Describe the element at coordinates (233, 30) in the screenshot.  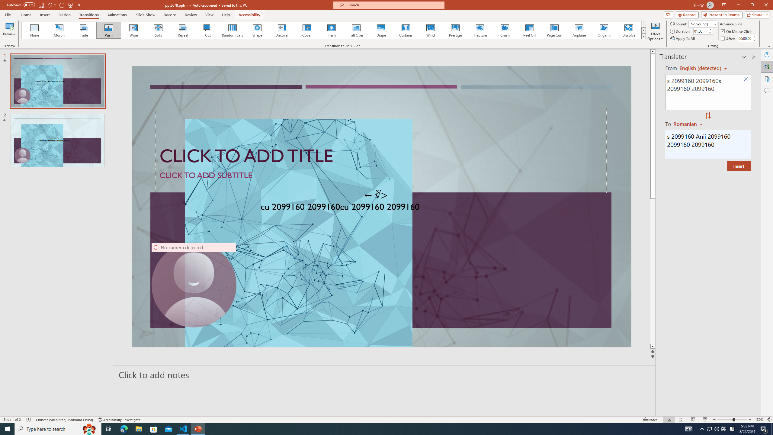
I see `Random Bars` at that location.